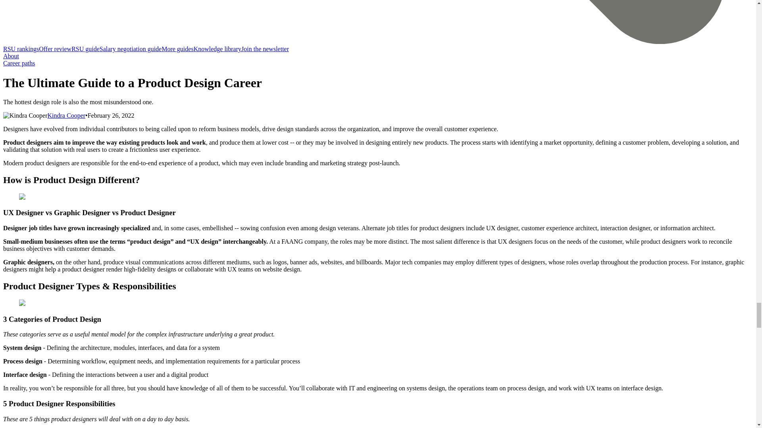 This screenshot has width=762, height=428. Describe the element at coordinates (19, 63) in the screenshot. I see `Career paths` at that location.